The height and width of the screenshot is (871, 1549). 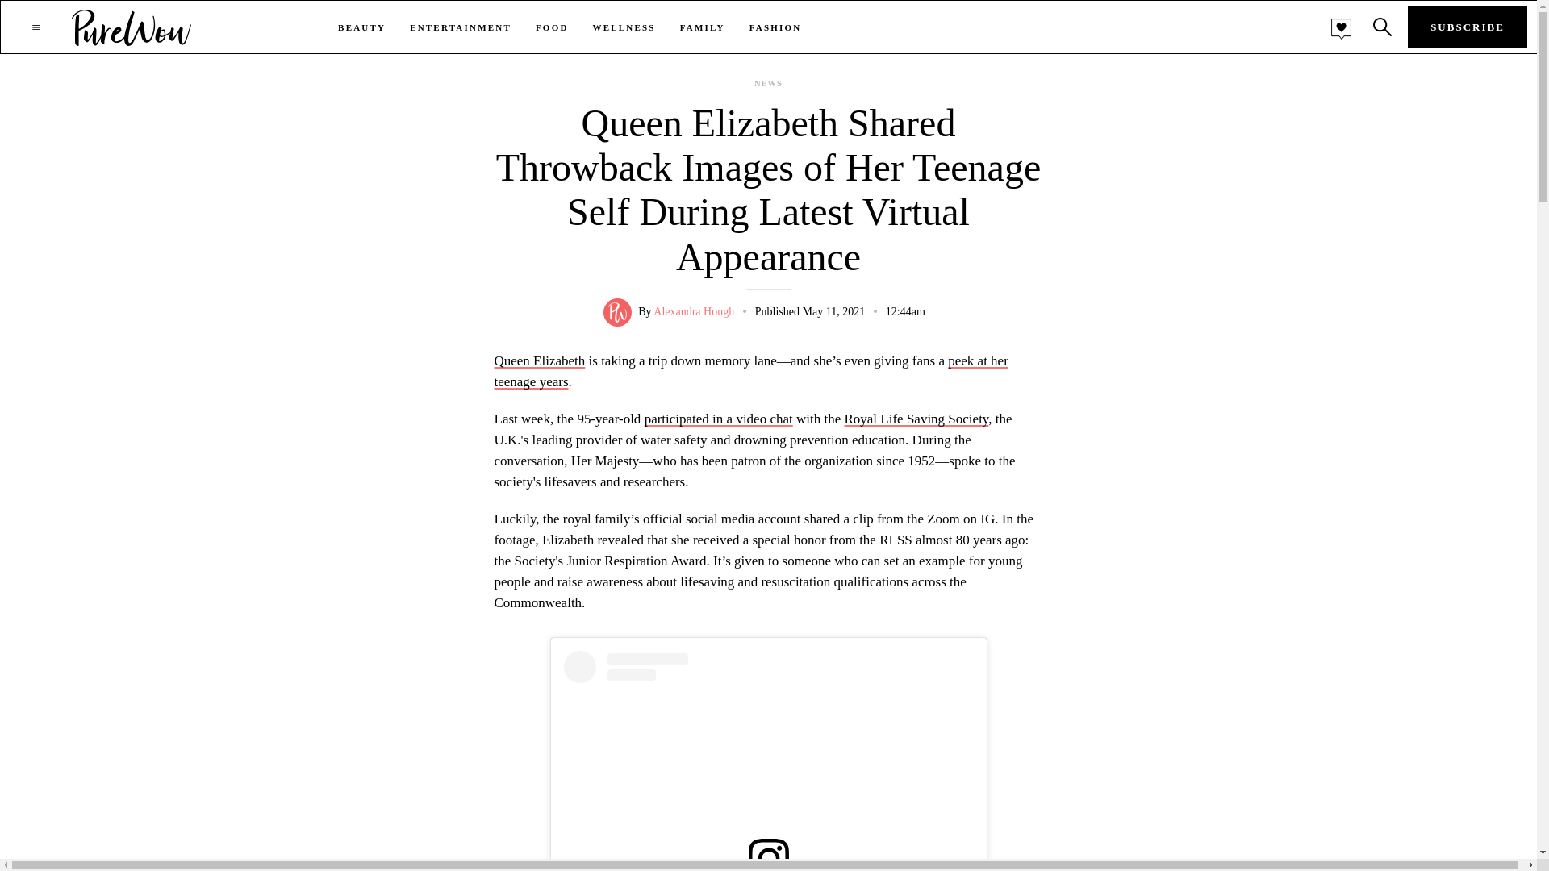 What do you see at coordinates (361, 27) in the screenshot?
I see `BEAUTY` at bounding box center [361, 27].